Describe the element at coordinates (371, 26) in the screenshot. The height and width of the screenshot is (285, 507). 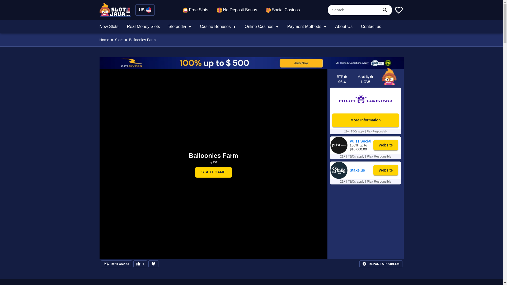
I see `Contact us` at that location.